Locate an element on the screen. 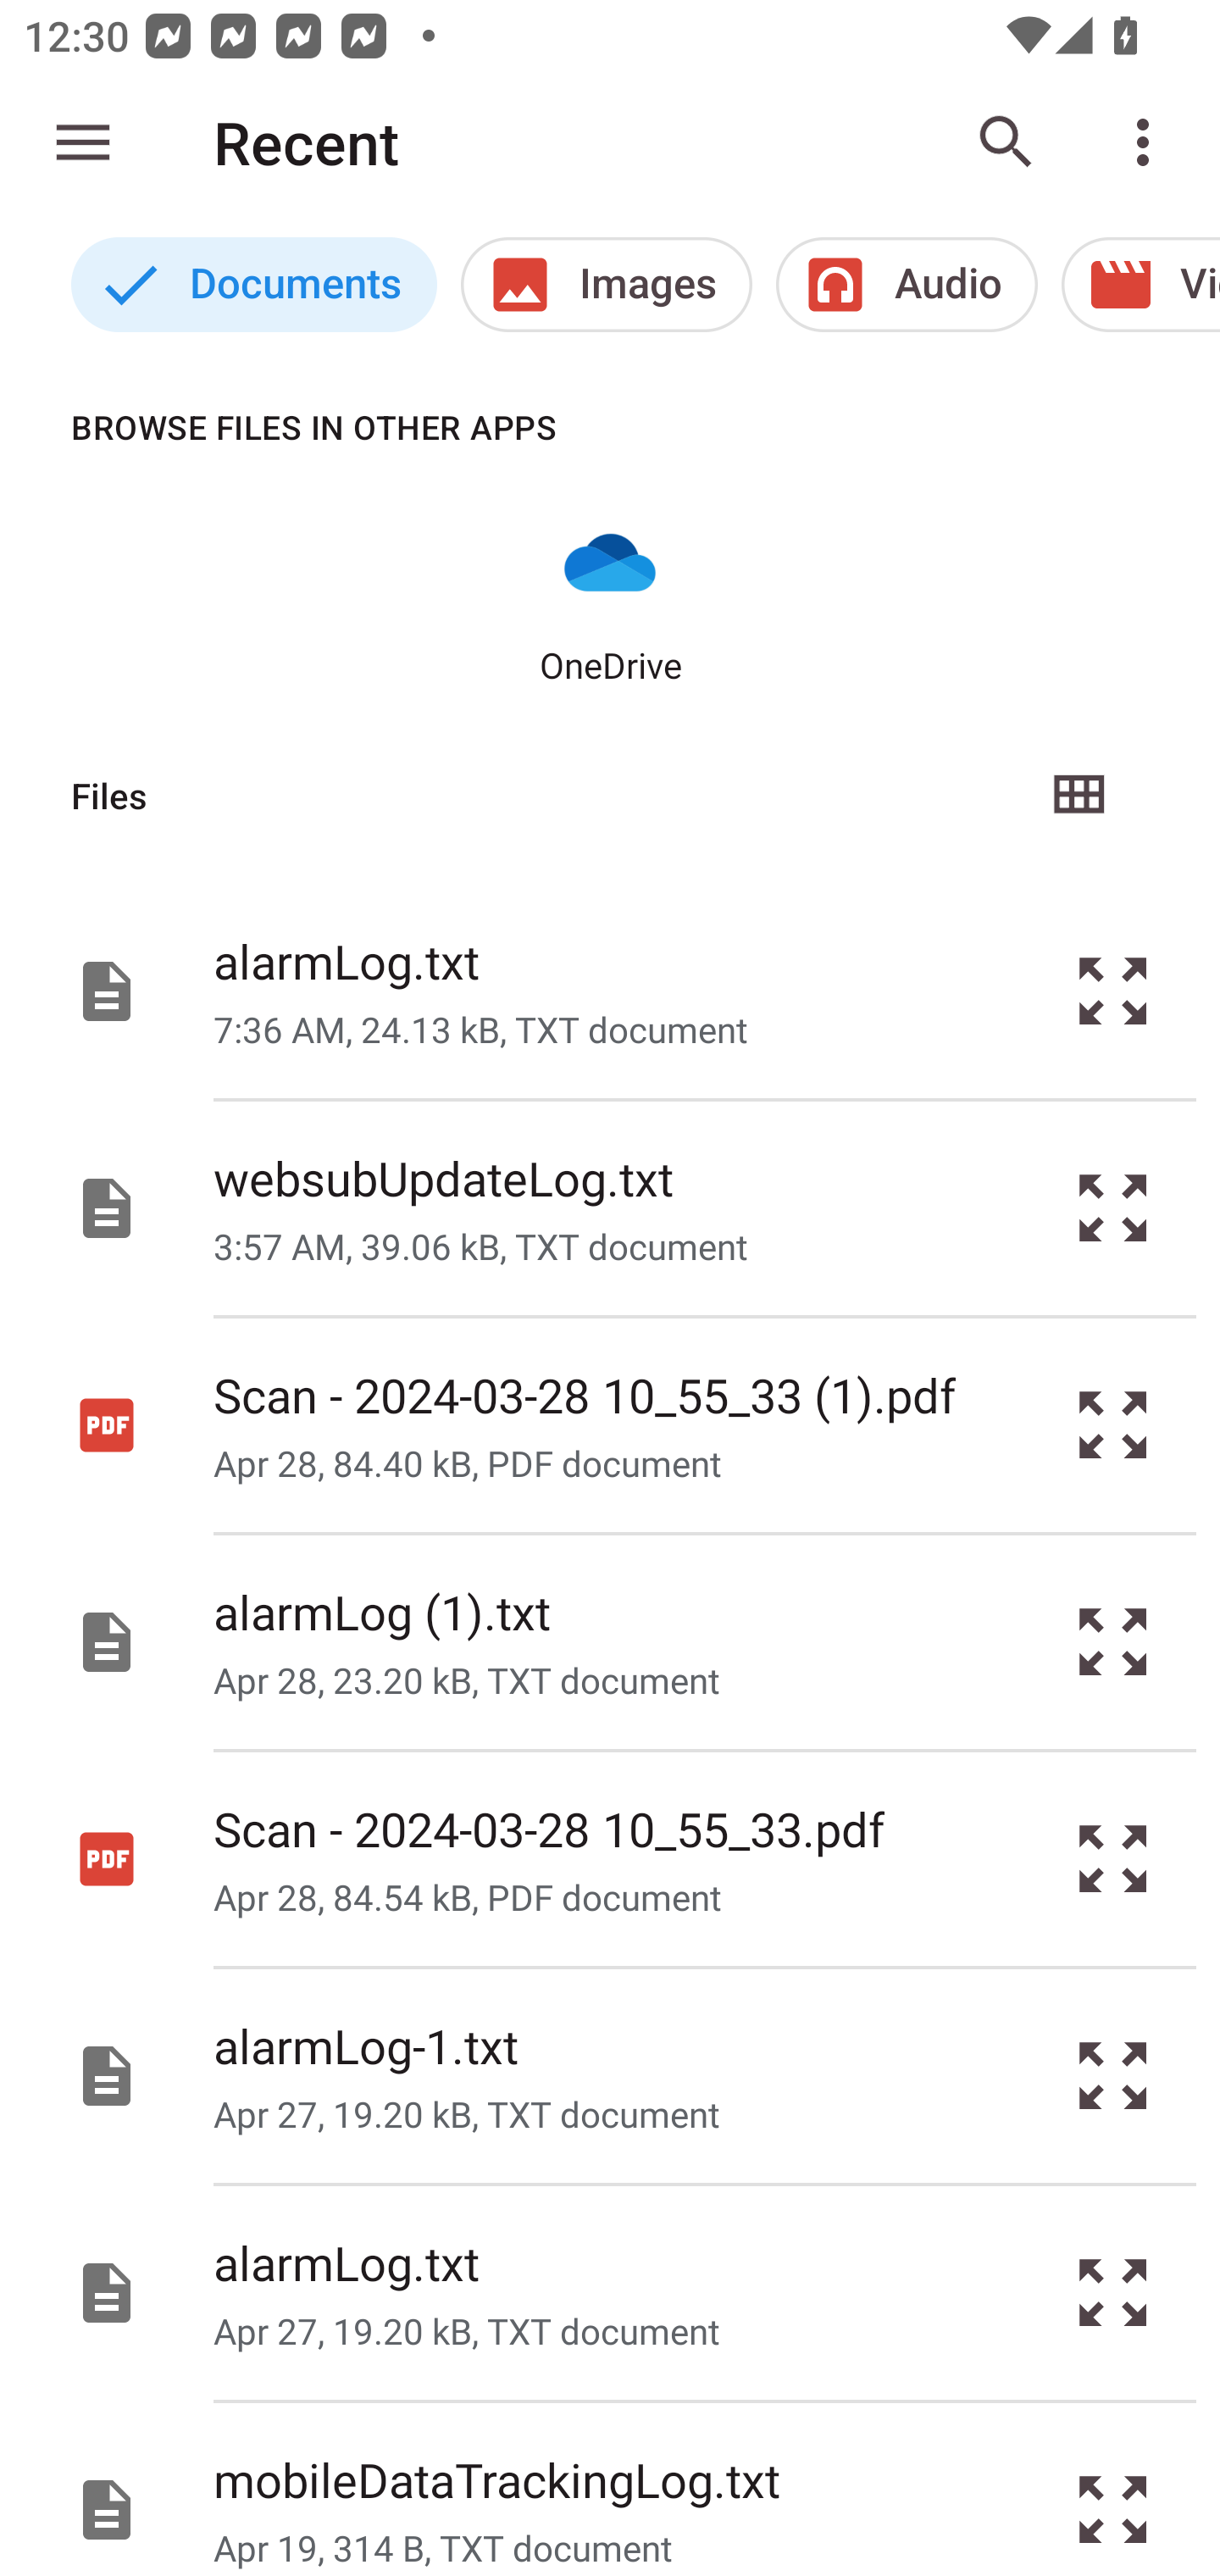 Image resolution: width=1220 pixels, height=2576 pixels. Grid view is located at coordinates (1078, 796).